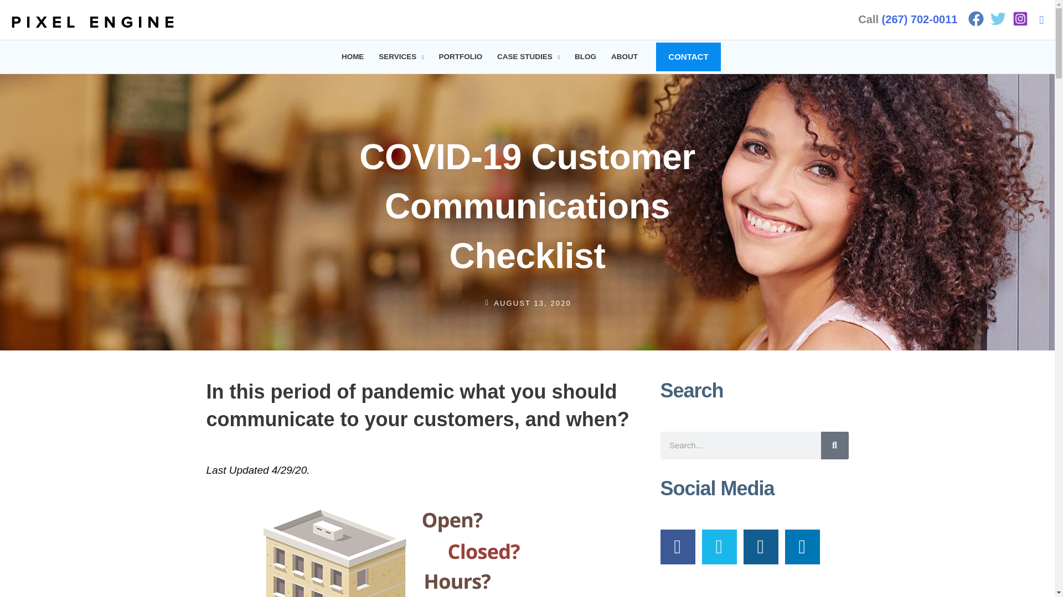  I want to click on HOME, so click(352, 56).